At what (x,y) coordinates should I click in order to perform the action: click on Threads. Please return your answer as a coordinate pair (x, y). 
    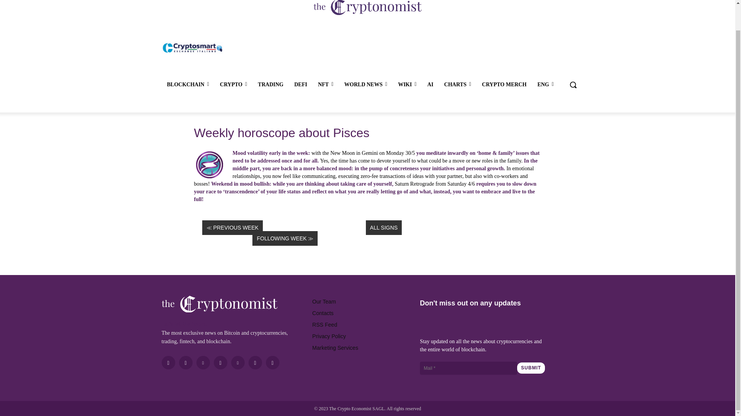
    Looking at the image, I should click on (272, 363).